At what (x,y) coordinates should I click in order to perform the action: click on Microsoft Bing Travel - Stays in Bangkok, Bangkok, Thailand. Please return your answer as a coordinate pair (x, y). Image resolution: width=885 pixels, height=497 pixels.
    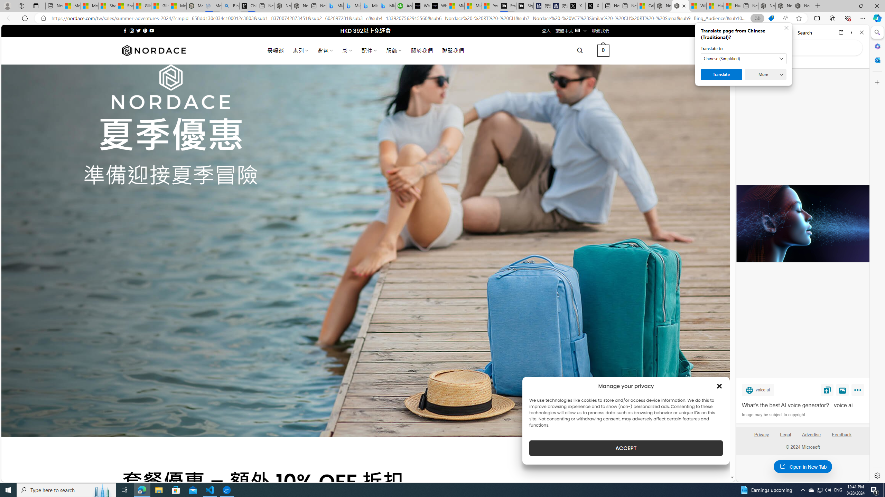
    Looking at the image, I should click on (352, 6).